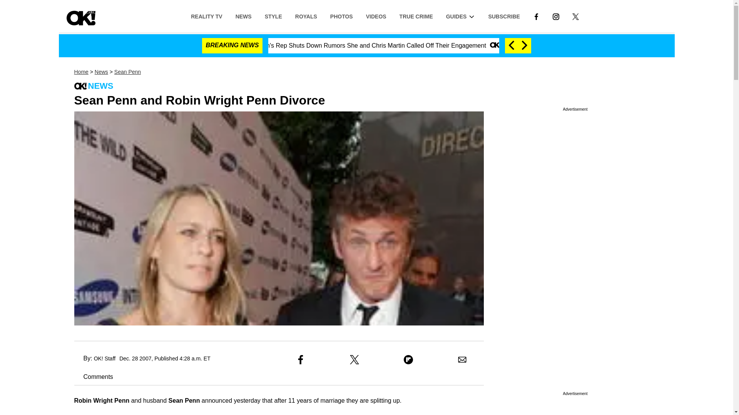  Describe the element at coordinates (408, 360) in the screenshot. I see `Share to Flipboard` at that location.